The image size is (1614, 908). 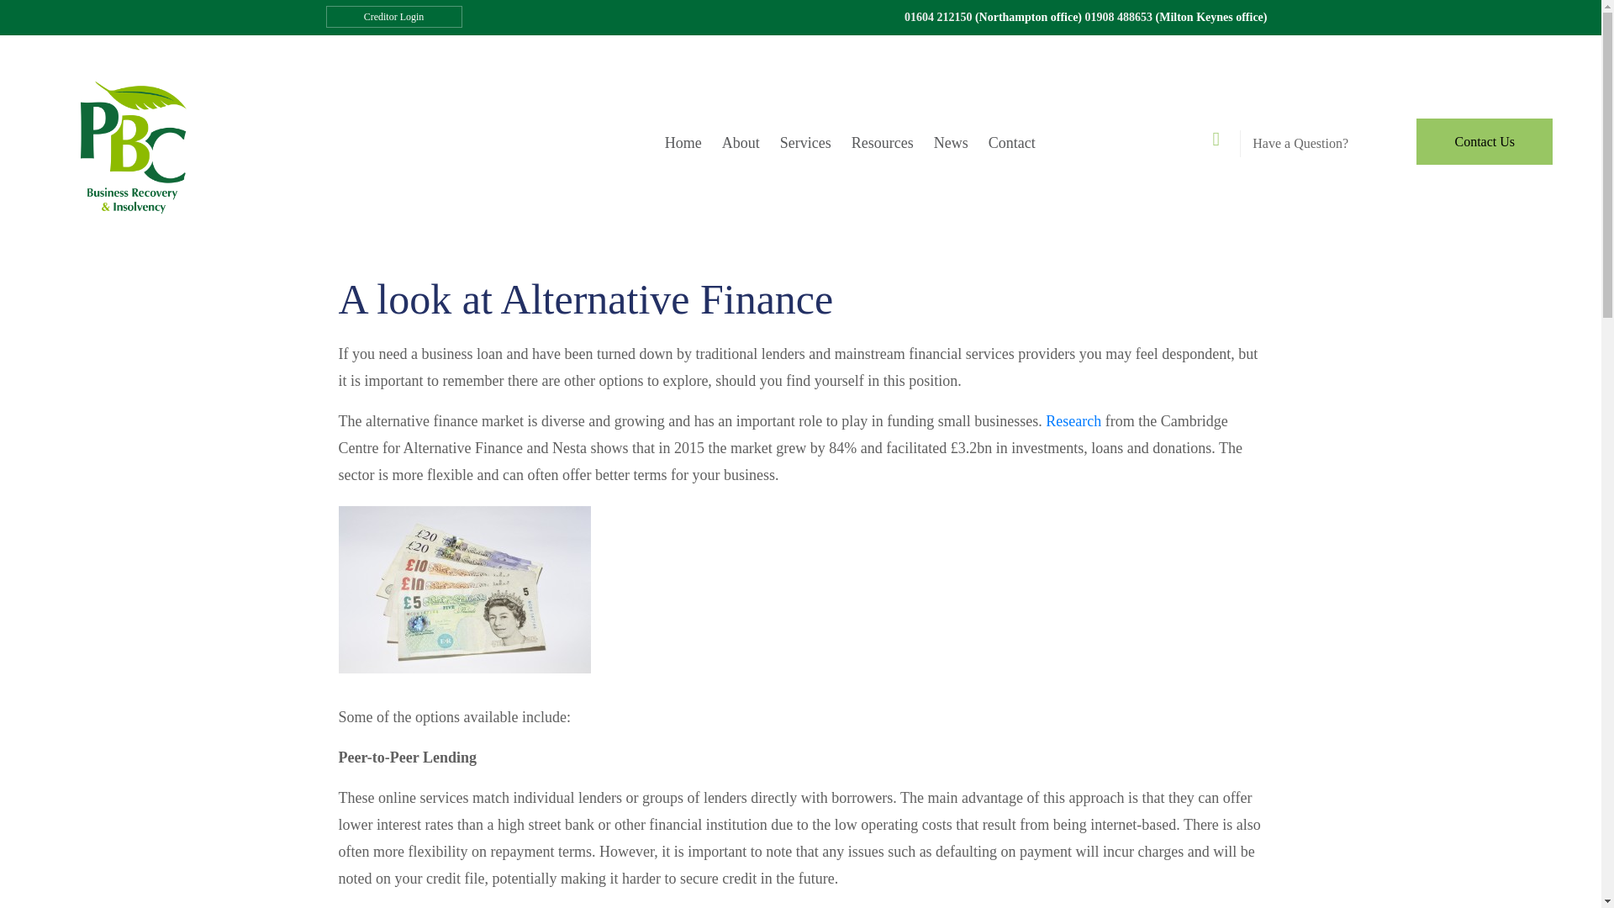 What do you see at coordinates (585, 299) in the screenshot?
I see `A look at Alternative Finance` at bounding box center [585, 299].